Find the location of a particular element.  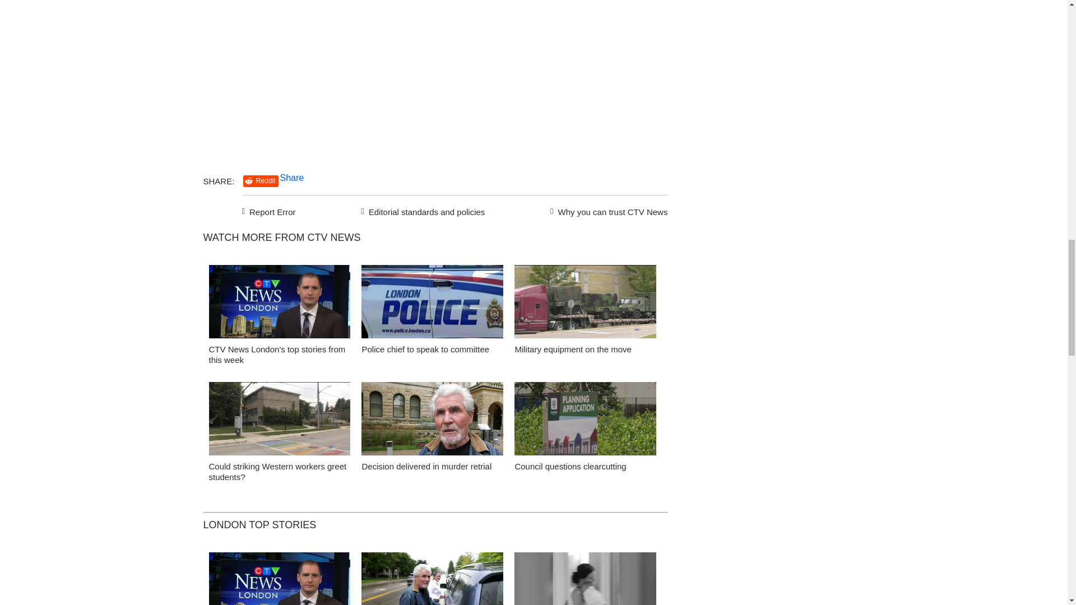

London police is located at coordinates (433, 305).